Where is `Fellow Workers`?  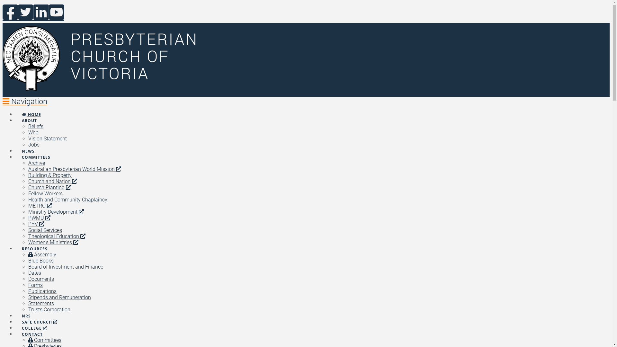
Fellow Workers is located at coordinates (46, 193).